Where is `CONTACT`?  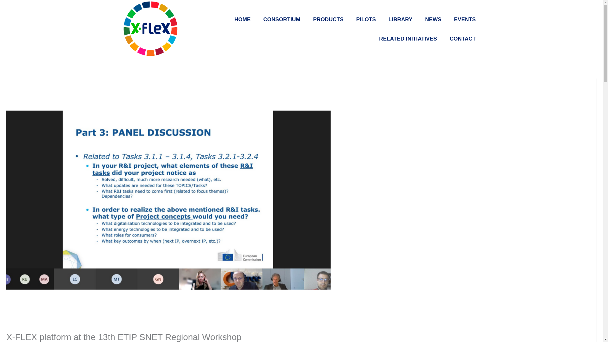
CONTACT is located at coordinates (462, 39).